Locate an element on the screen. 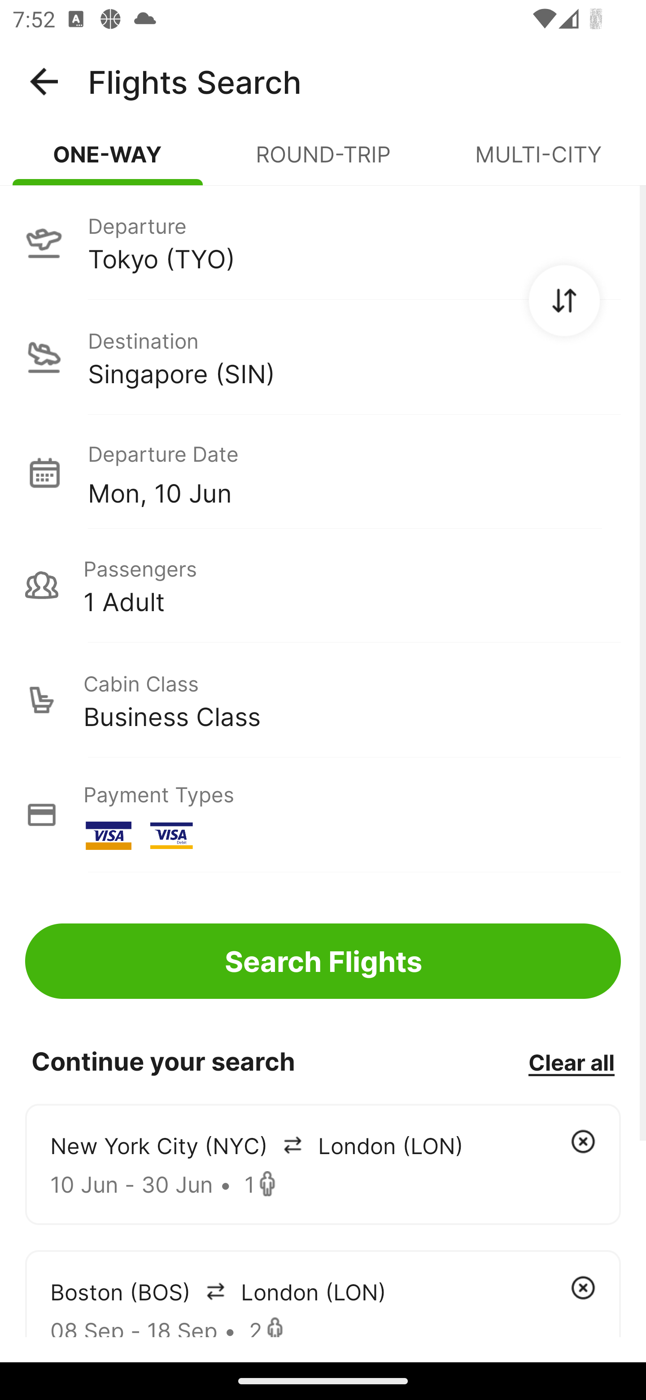  Departure Tokyo (TYO) is located at coordinates (323, 242).